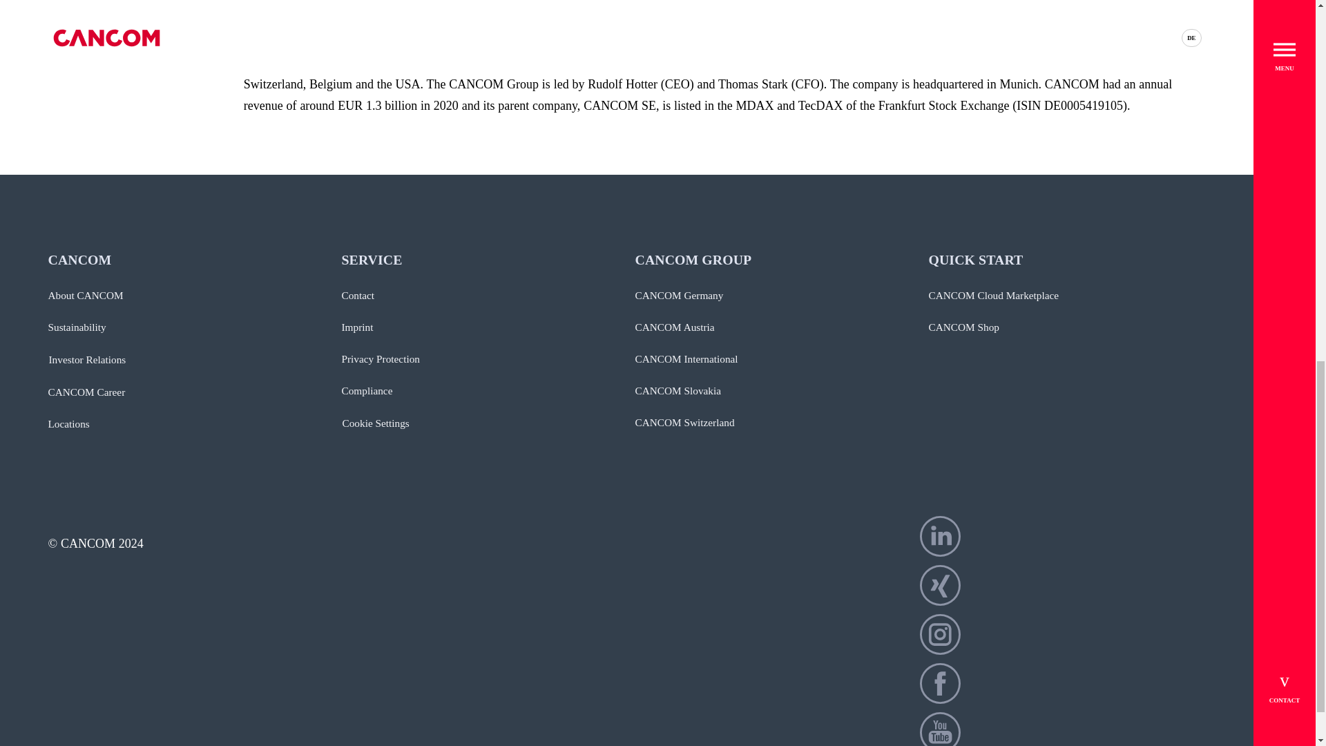  What do you see at coordinates (375, 423) in the screenshot?
I see `Cookie Settings` at bounding box center [375, 423].